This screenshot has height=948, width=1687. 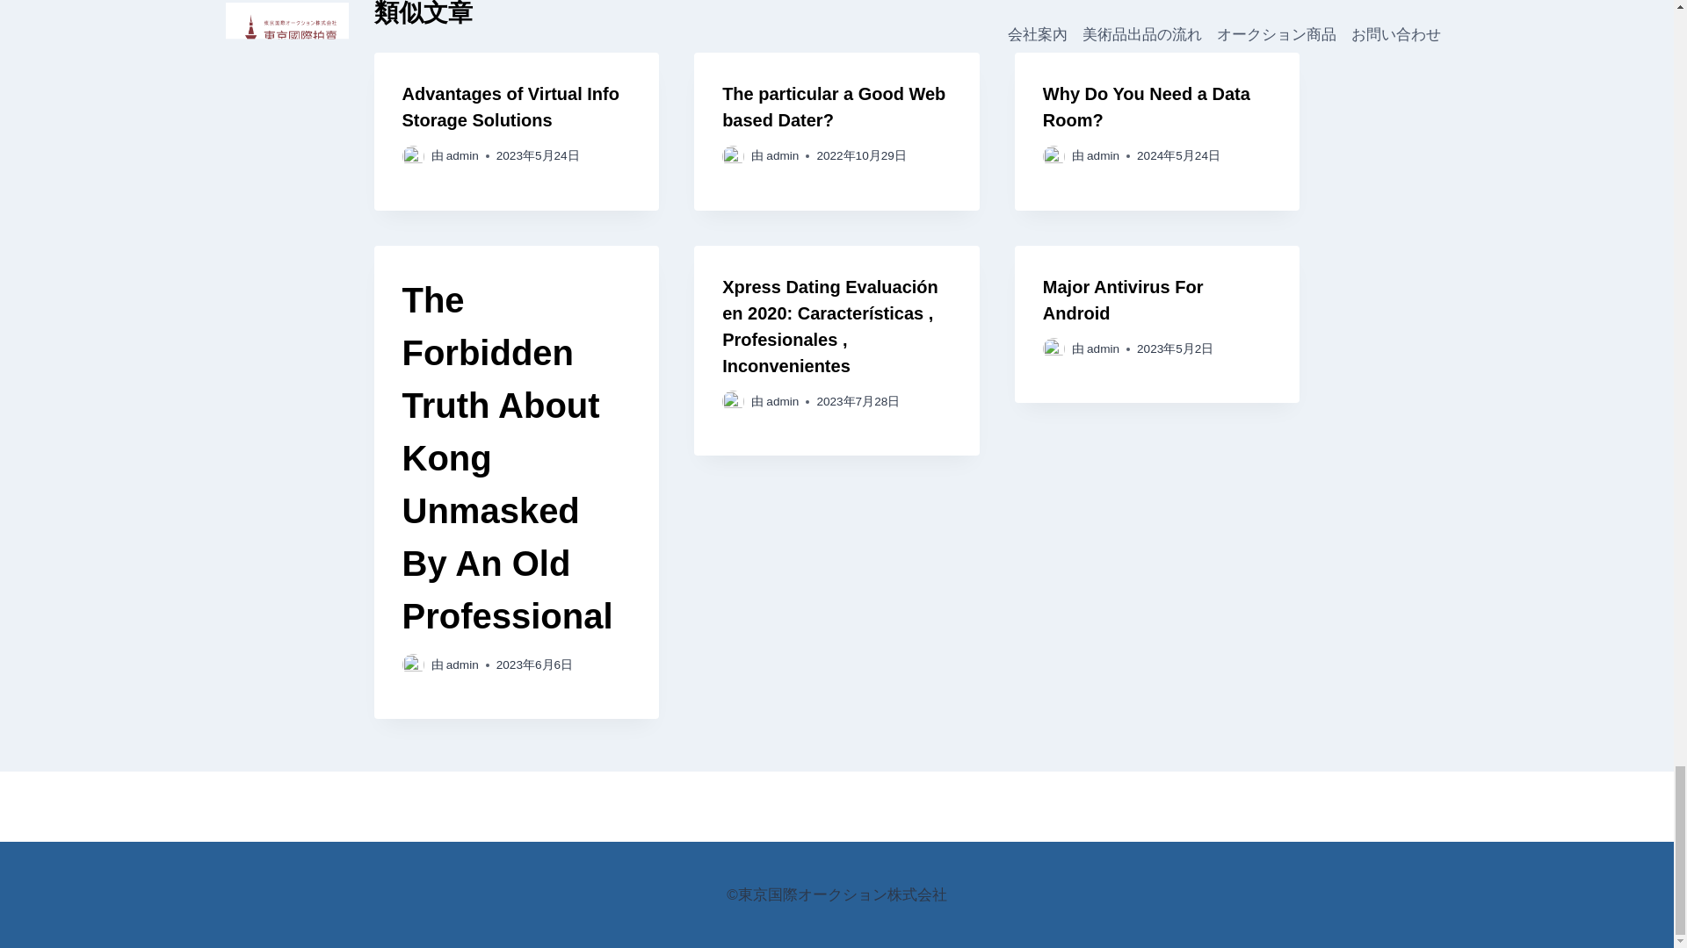 I want to click on admin, so click(x=782, y=154).